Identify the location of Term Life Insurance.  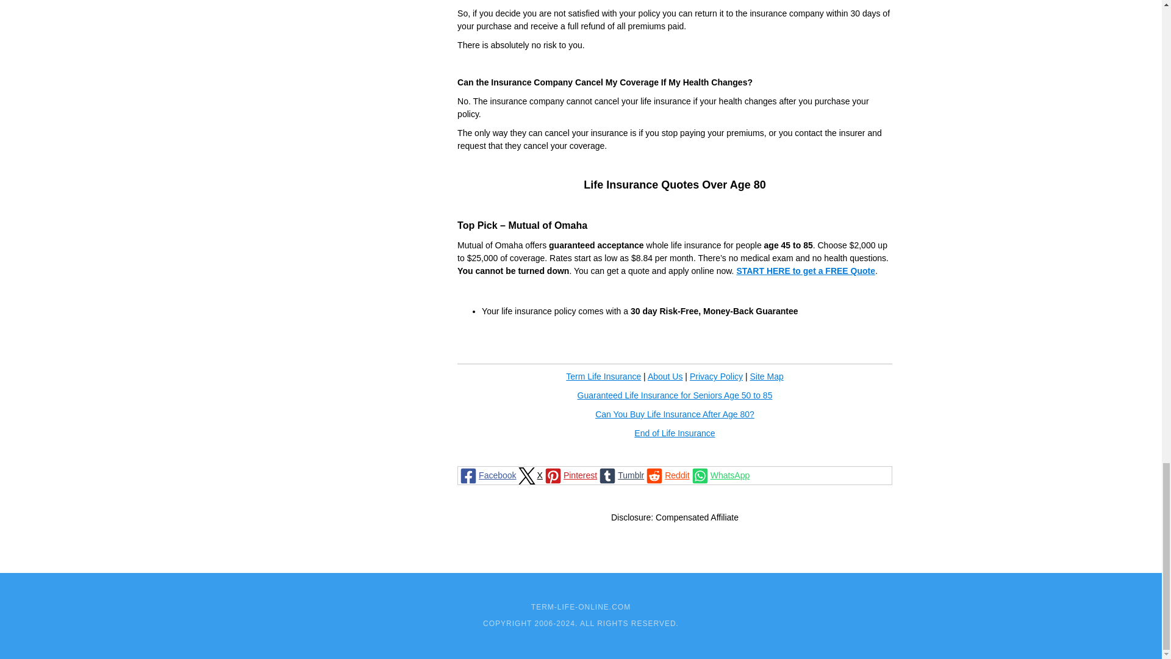
(603, 376).